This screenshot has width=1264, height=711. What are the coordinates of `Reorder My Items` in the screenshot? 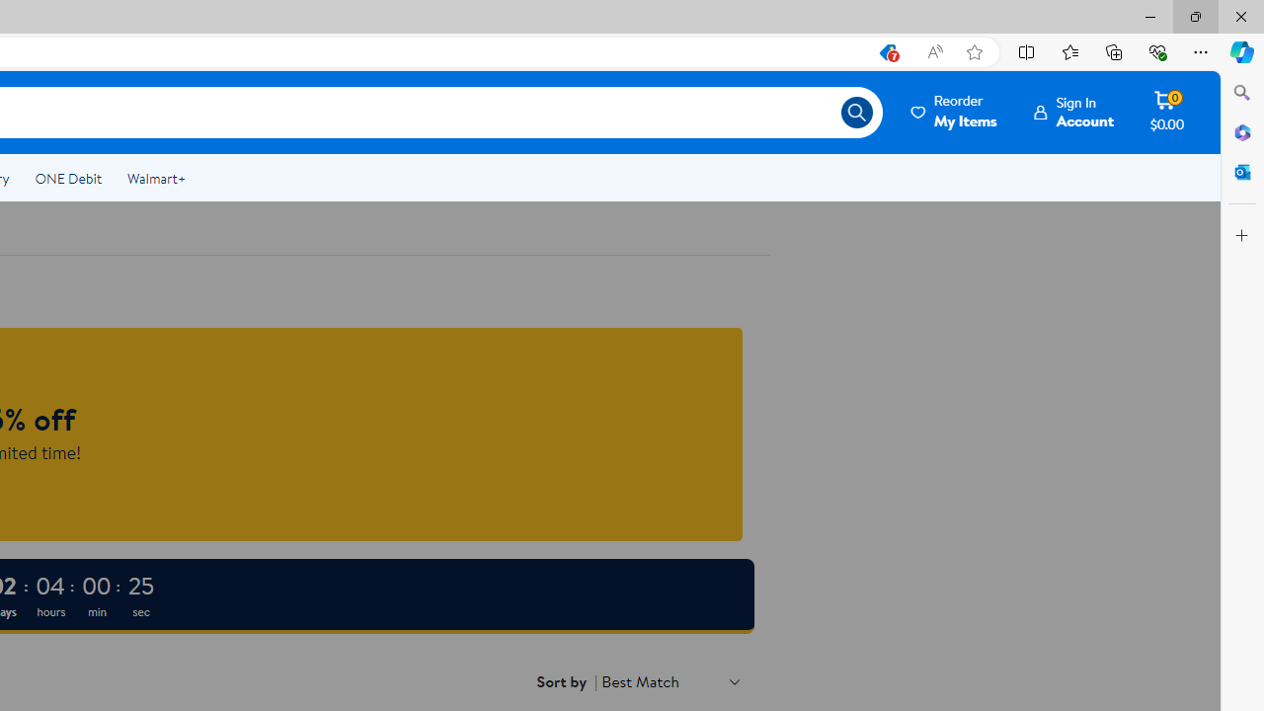 It's located at (955, 112).